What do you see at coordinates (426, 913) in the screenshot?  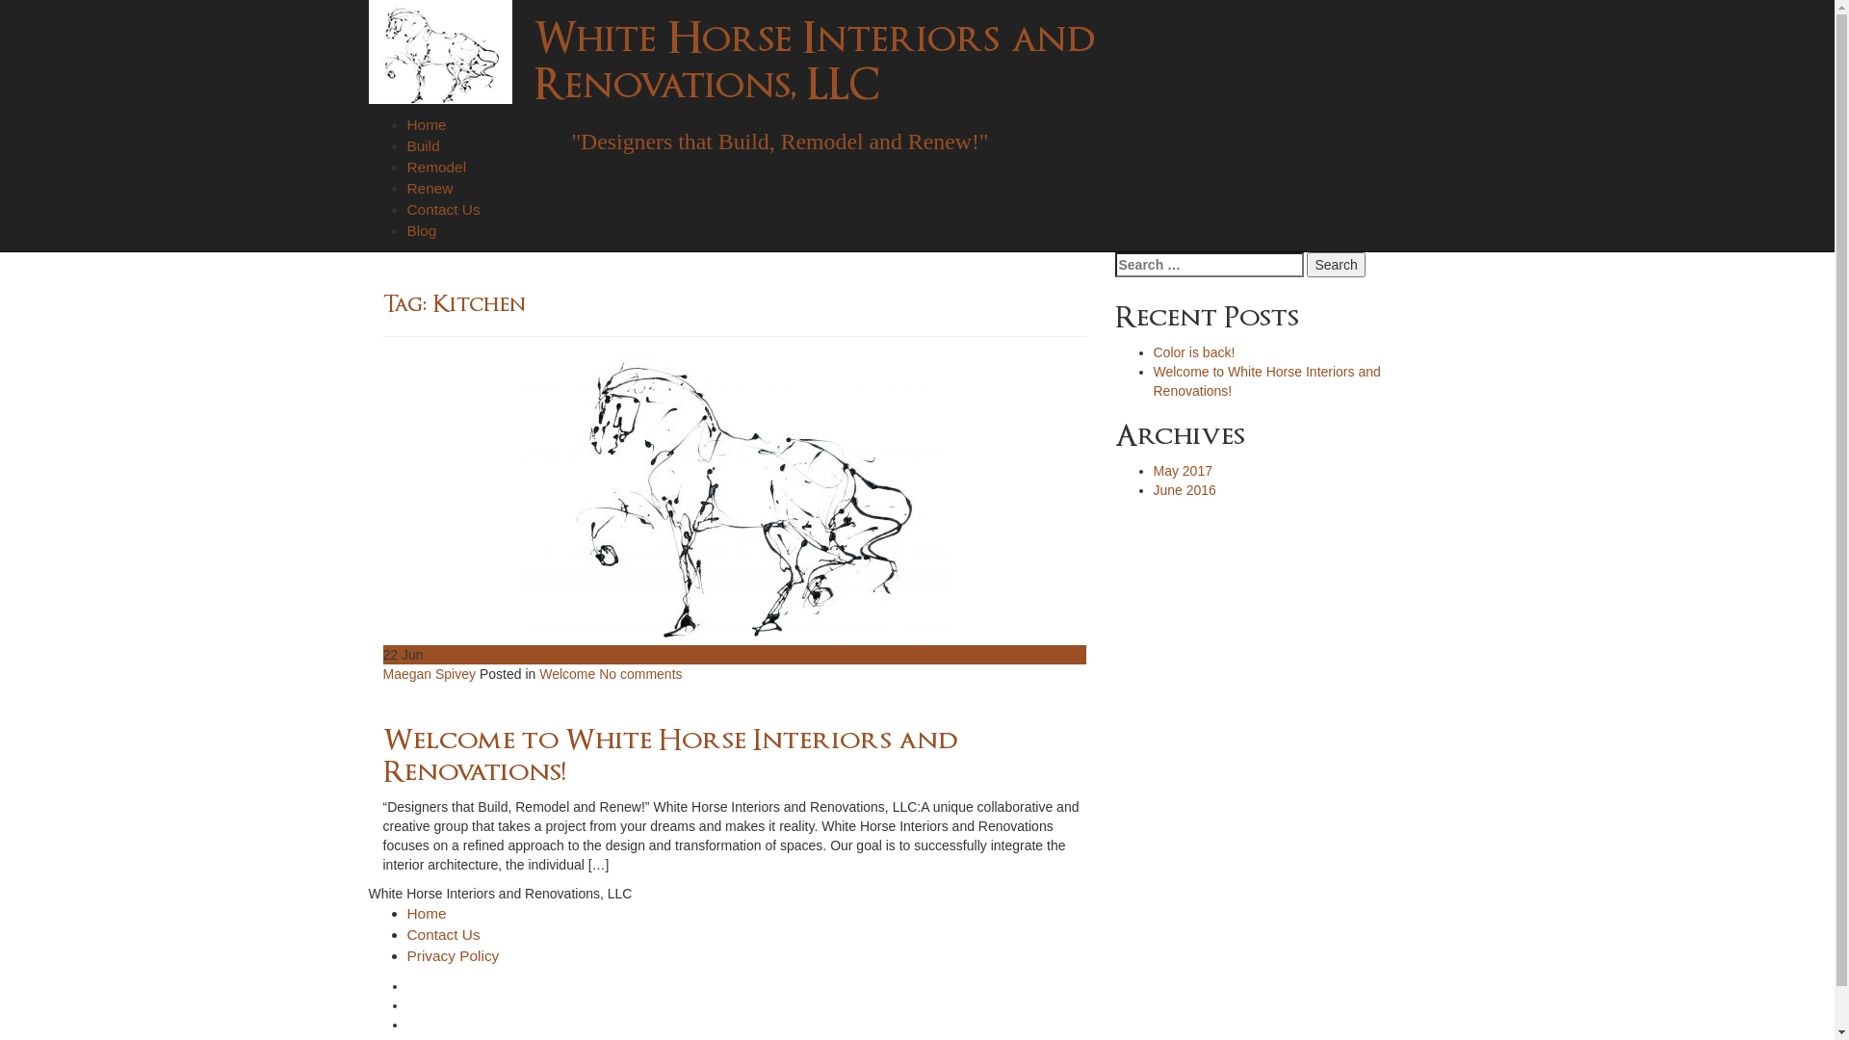 I see `Home` at bounding box center [426, 913].